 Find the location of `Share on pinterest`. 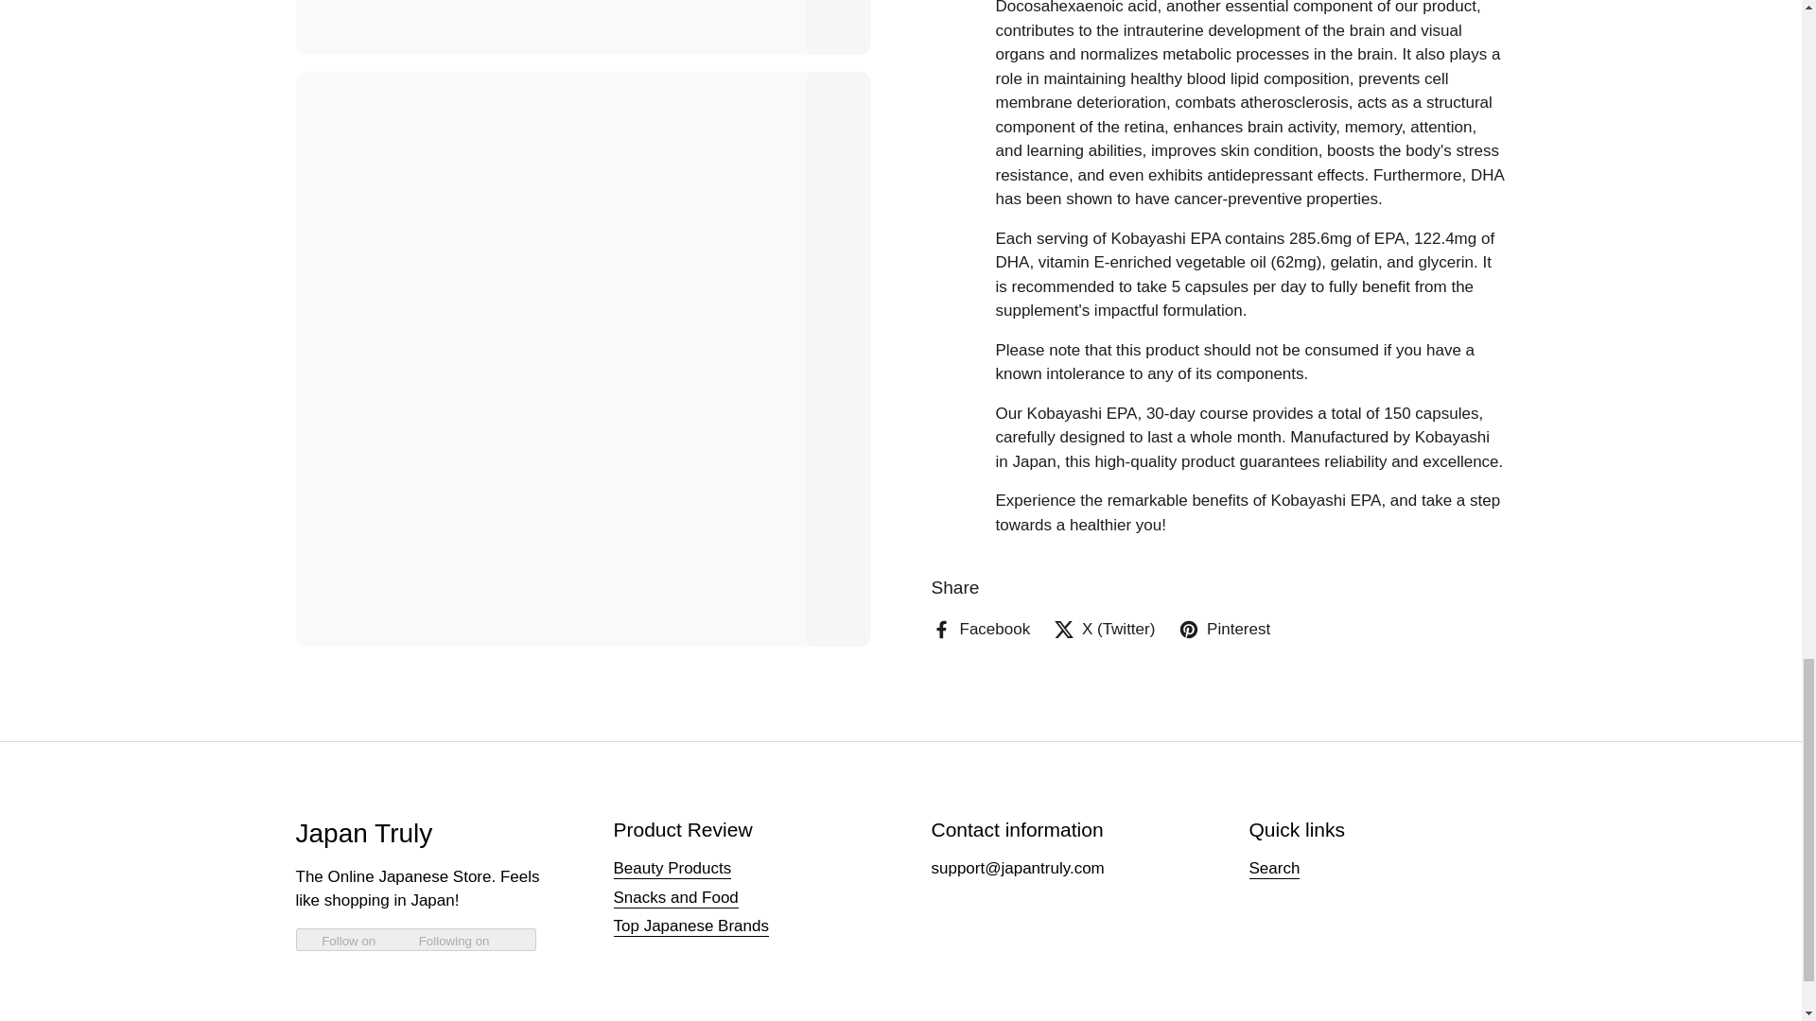

Share on pinterest is located at coordinates (1224, 177).